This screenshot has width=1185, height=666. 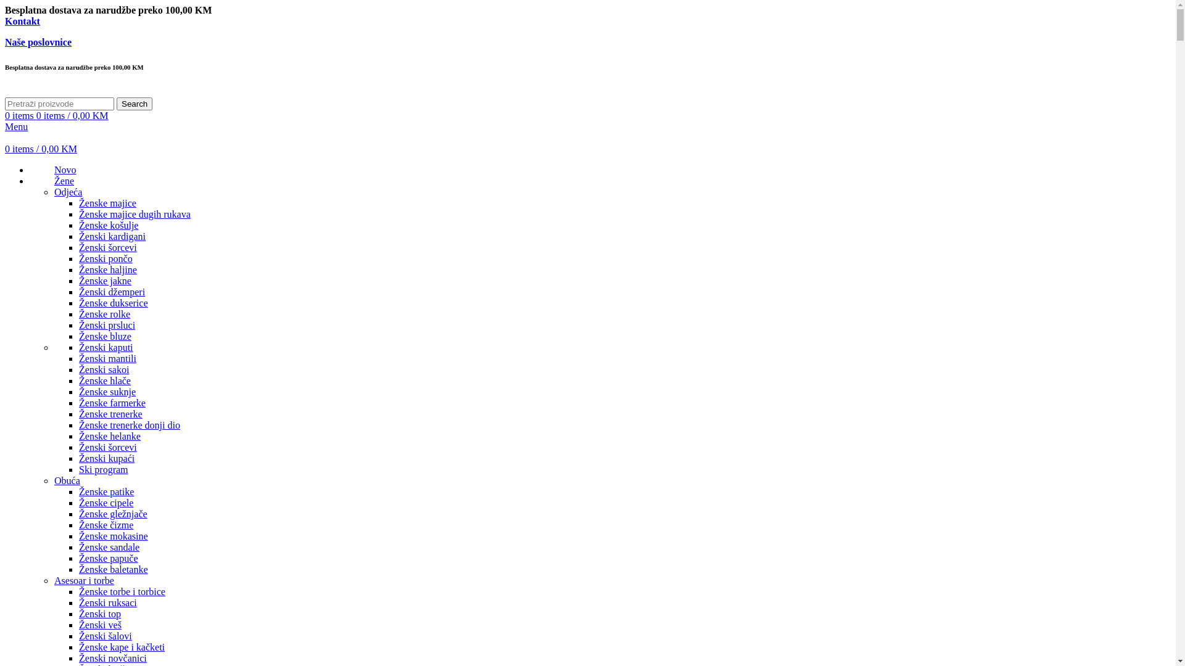 I want to click on Asesoar i torbe, so click(x=84, y=581).